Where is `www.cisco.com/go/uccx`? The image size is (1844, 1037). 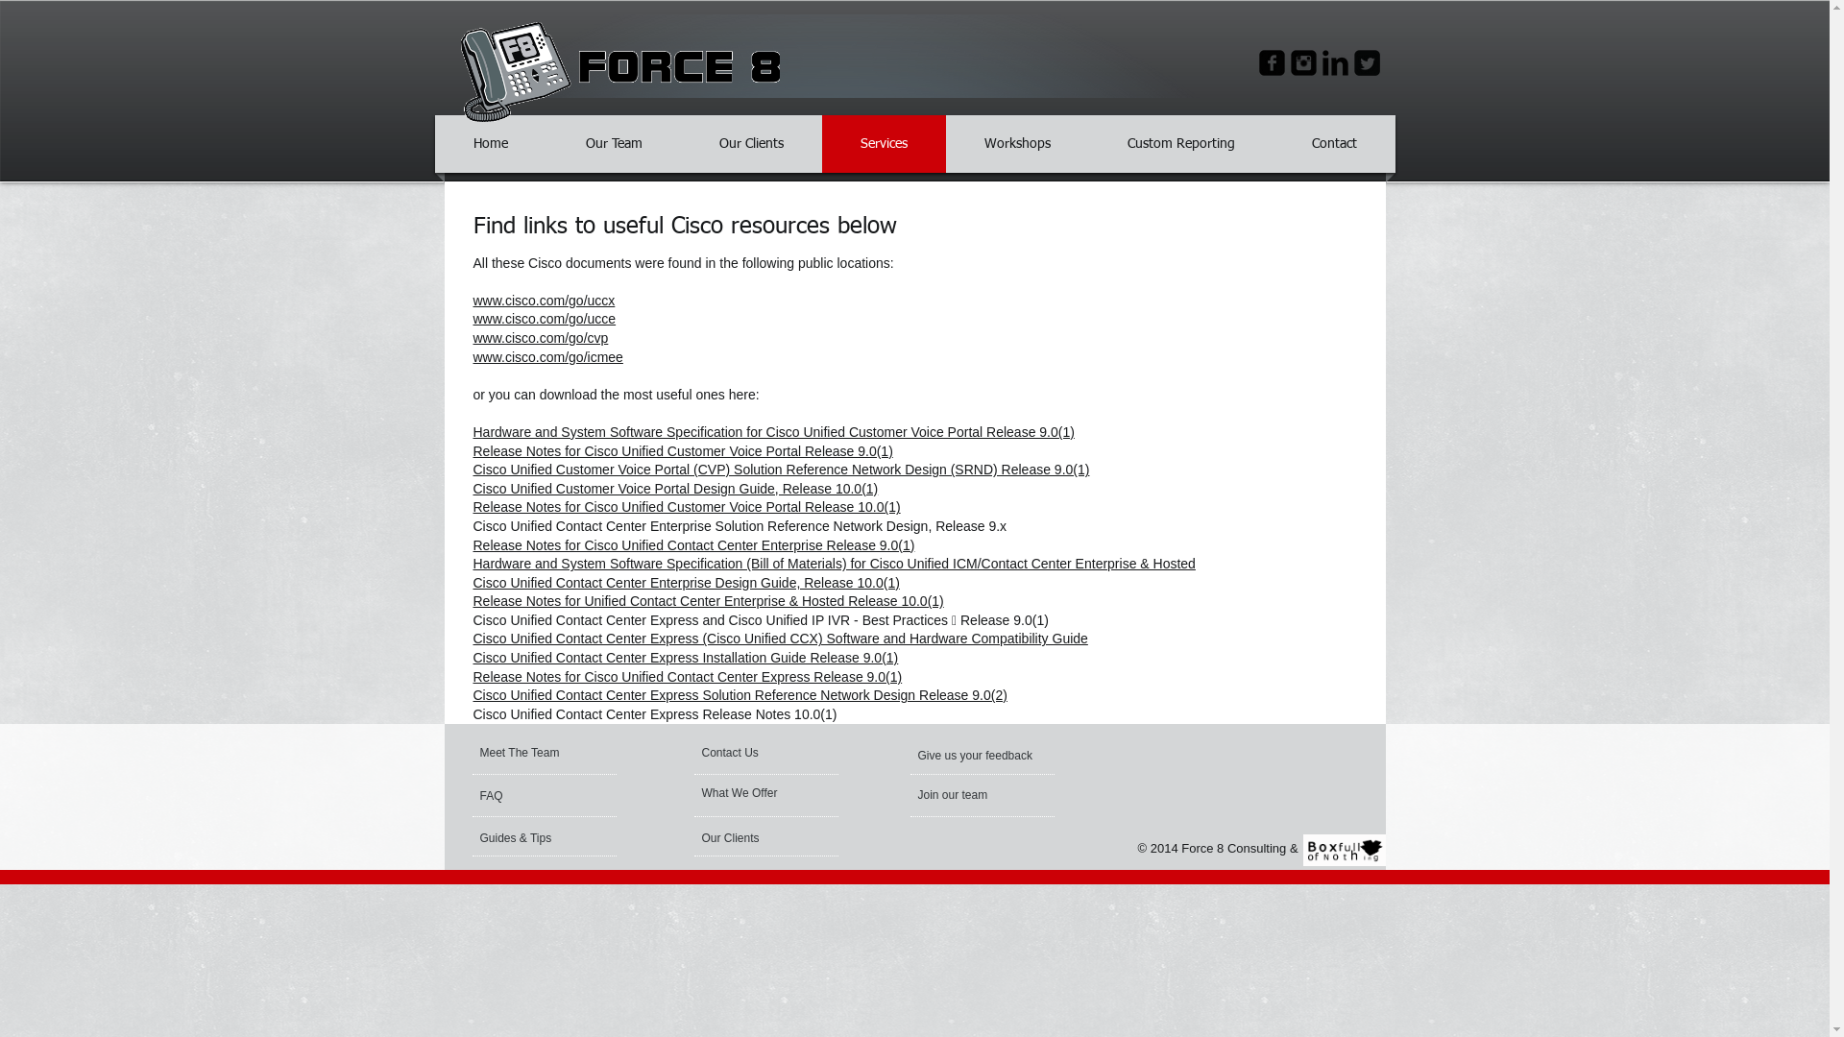
www.cisco.com/go/uccx is located at coordinates (544, 301).